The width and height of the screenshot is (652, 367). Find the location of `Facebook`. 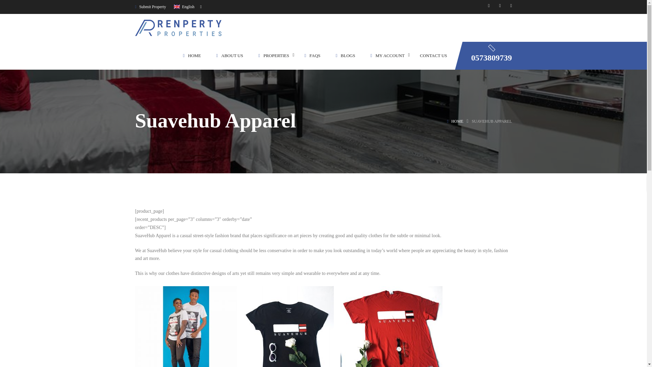

Facebook is located at coordinates (488, 5).